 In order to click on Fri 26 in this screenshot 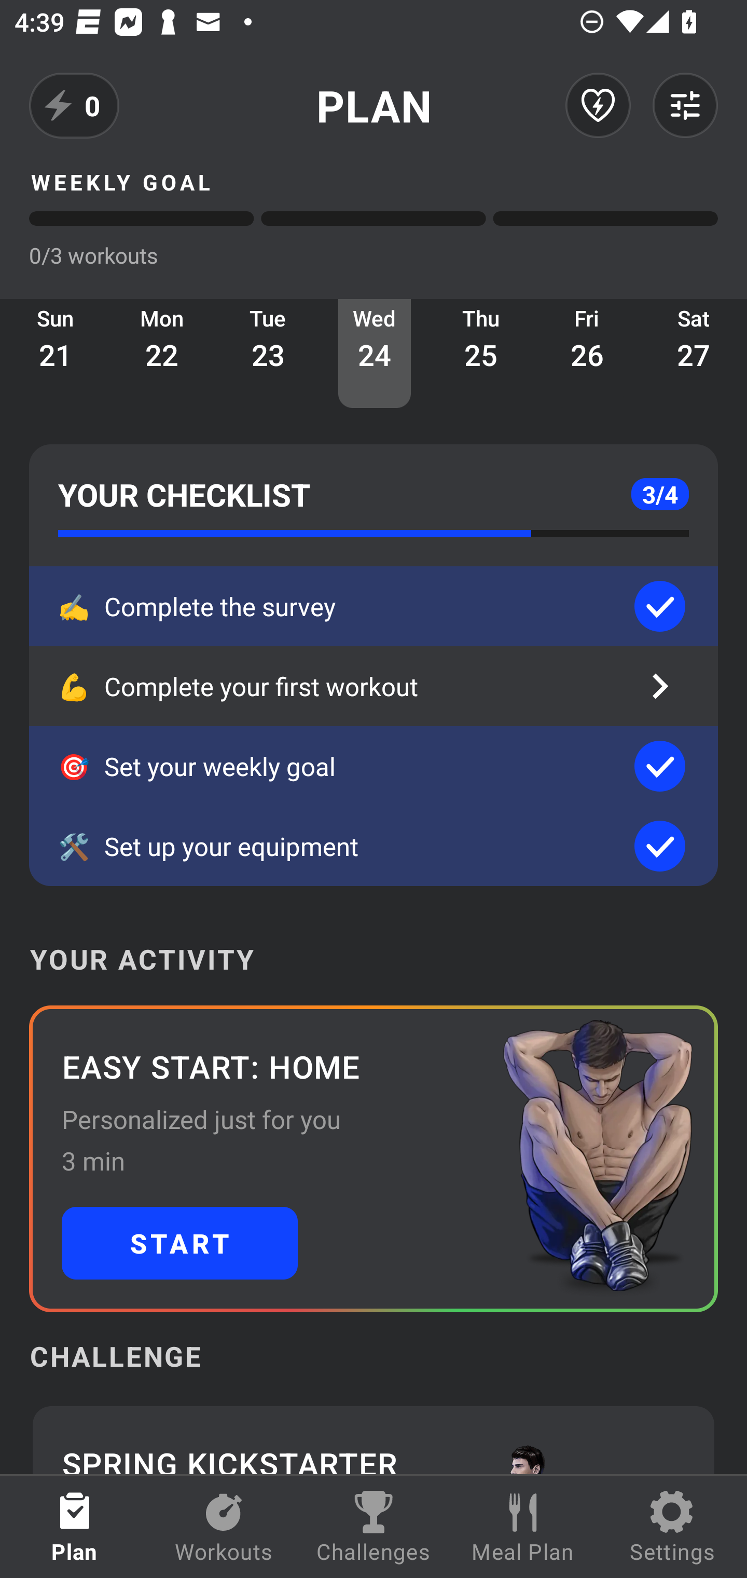, I will do `click(587, 353)`.